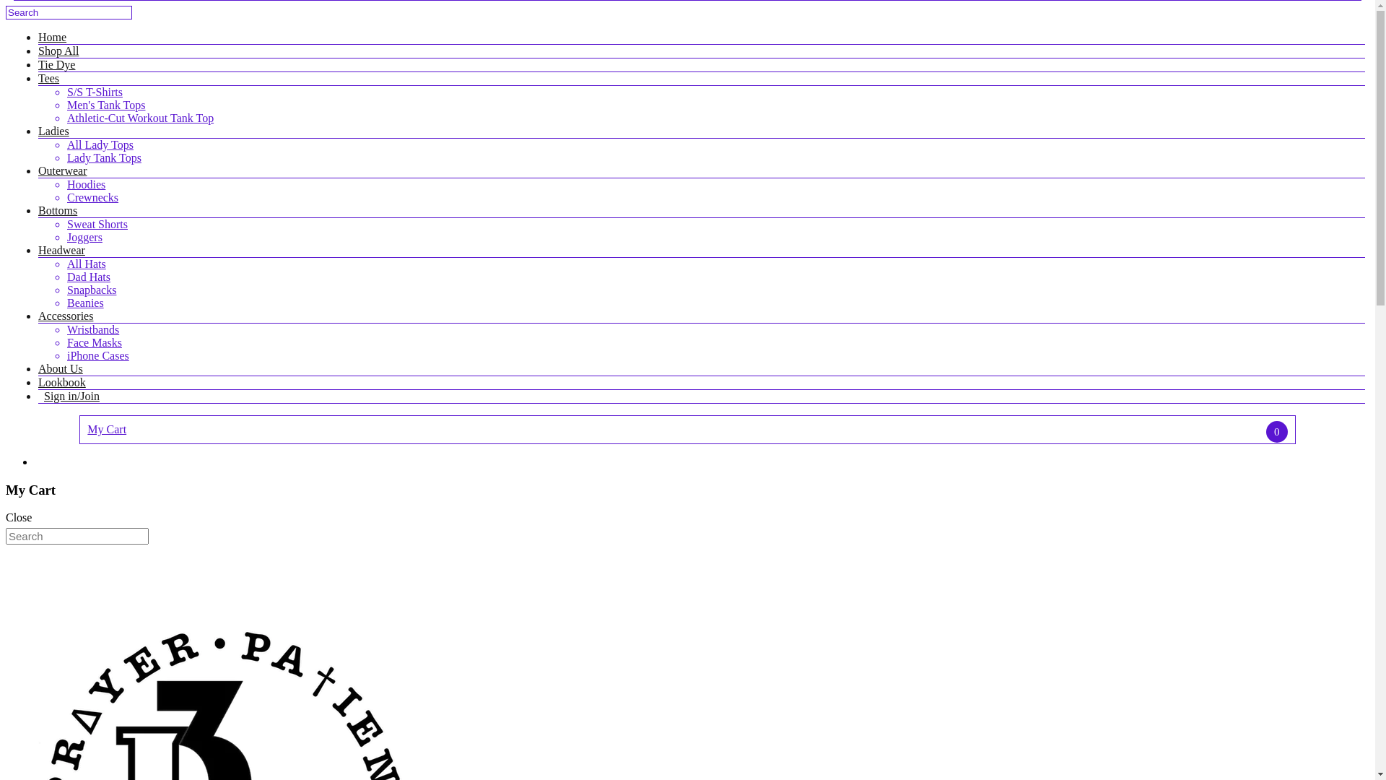  What do you see at coordinates (97, 224) in the screenshot?
I see `Sweat Shorts` at bounding box center [97, 224].